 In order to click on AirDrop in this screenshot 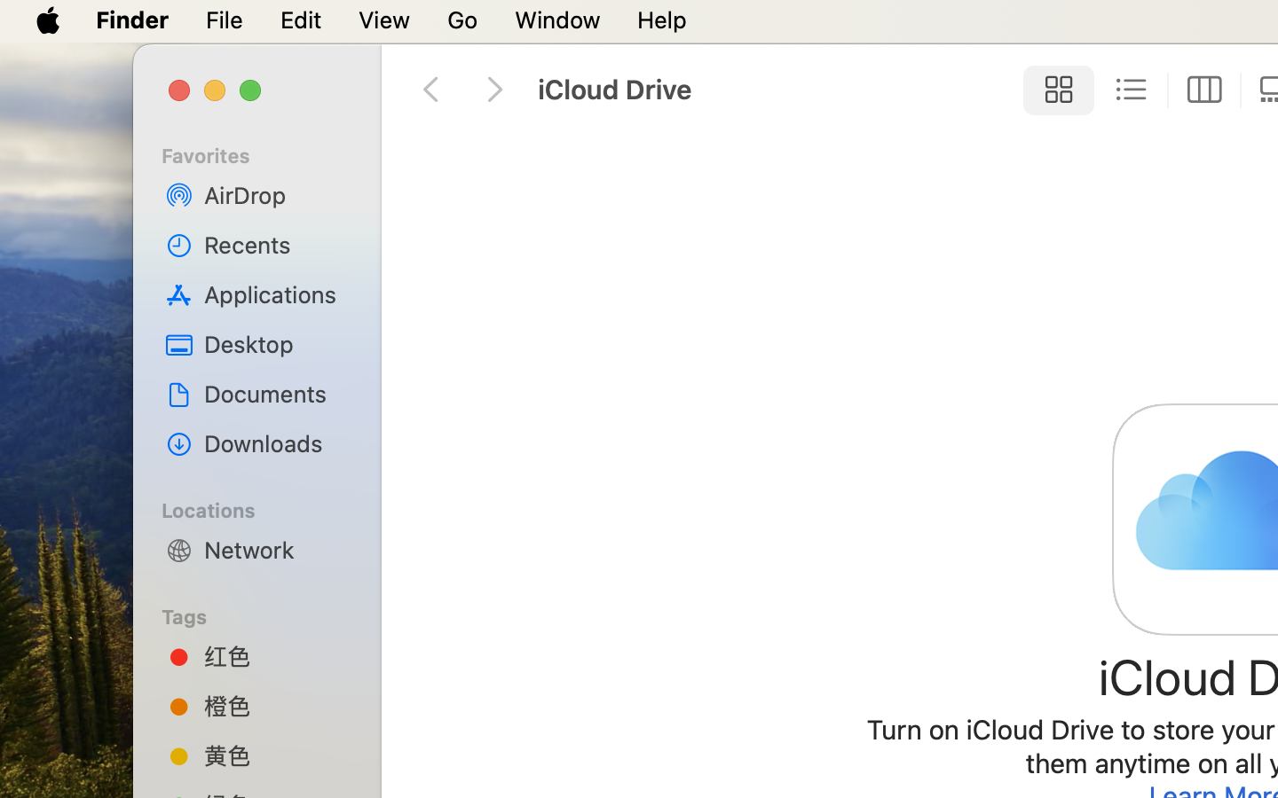, I will do `click(276, 195)`.